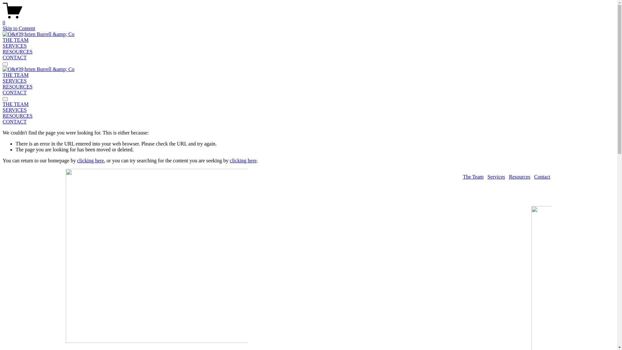 Image resolution: width=622 pixels, height=350 pixels. What do you see at coordinates (243, 161) in the screenshot?
I see `clicking here` at bounding box center [243, 161].